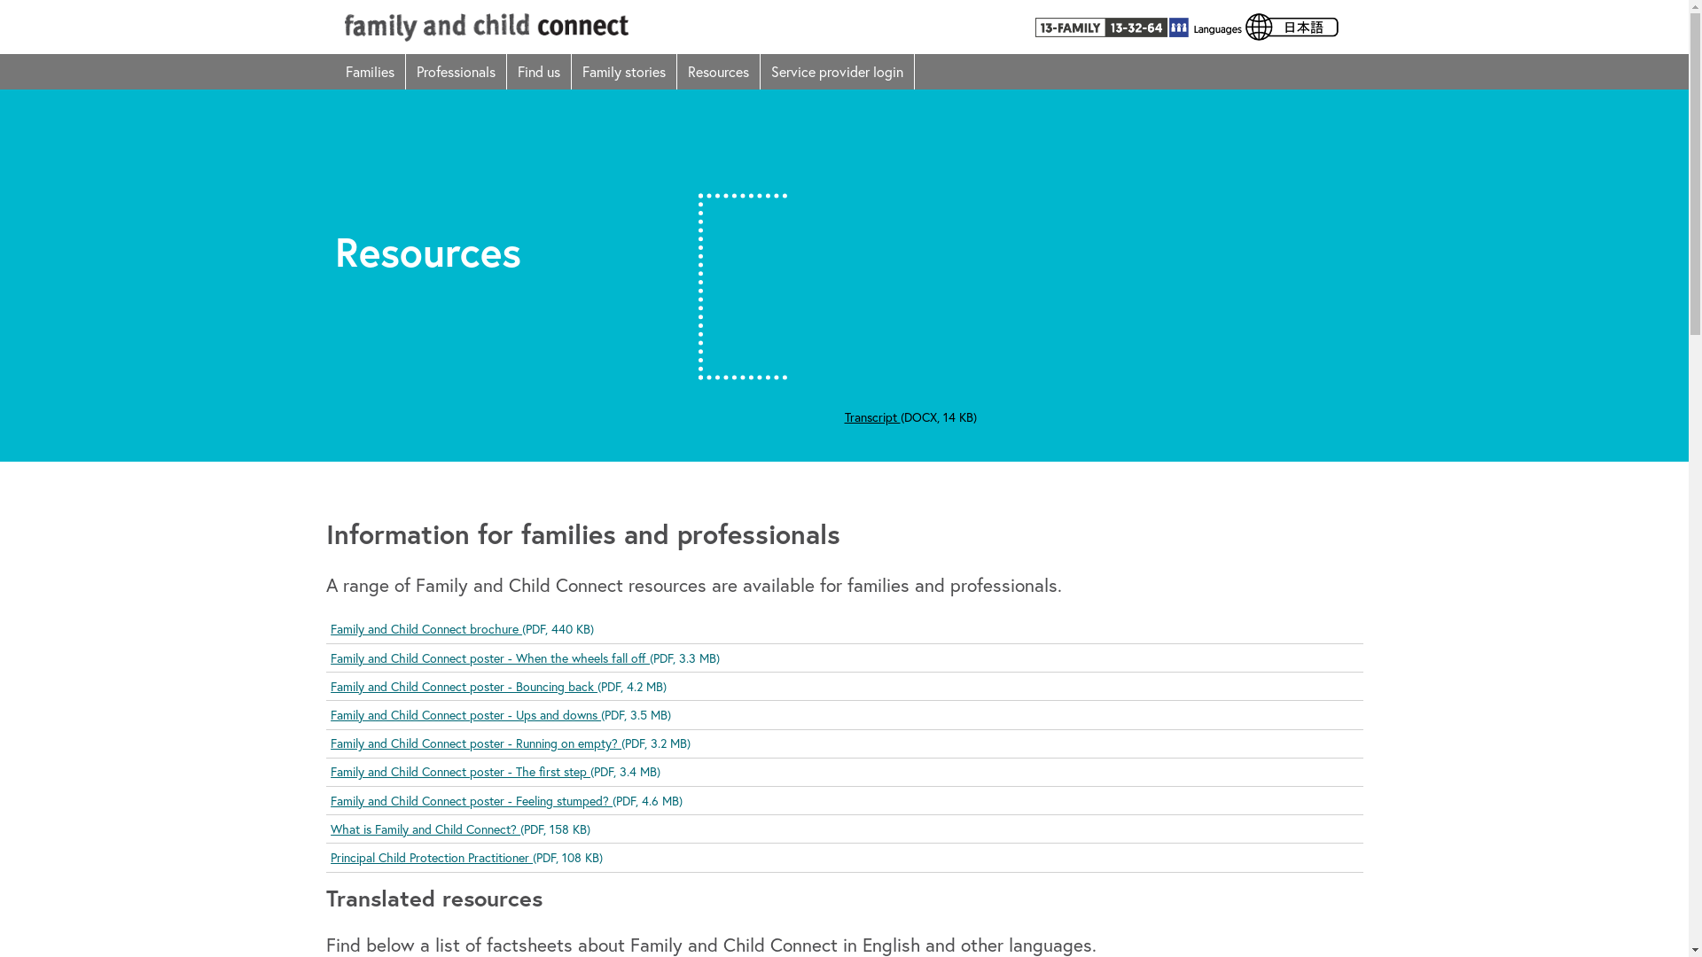 This screenshot has height=957, width=1702. What do you see at coordinates (461, 829) in the screenshot?
I see `What is Family and Child Connect? (PDF, 158 KB)` at bounding box center [461, 829].